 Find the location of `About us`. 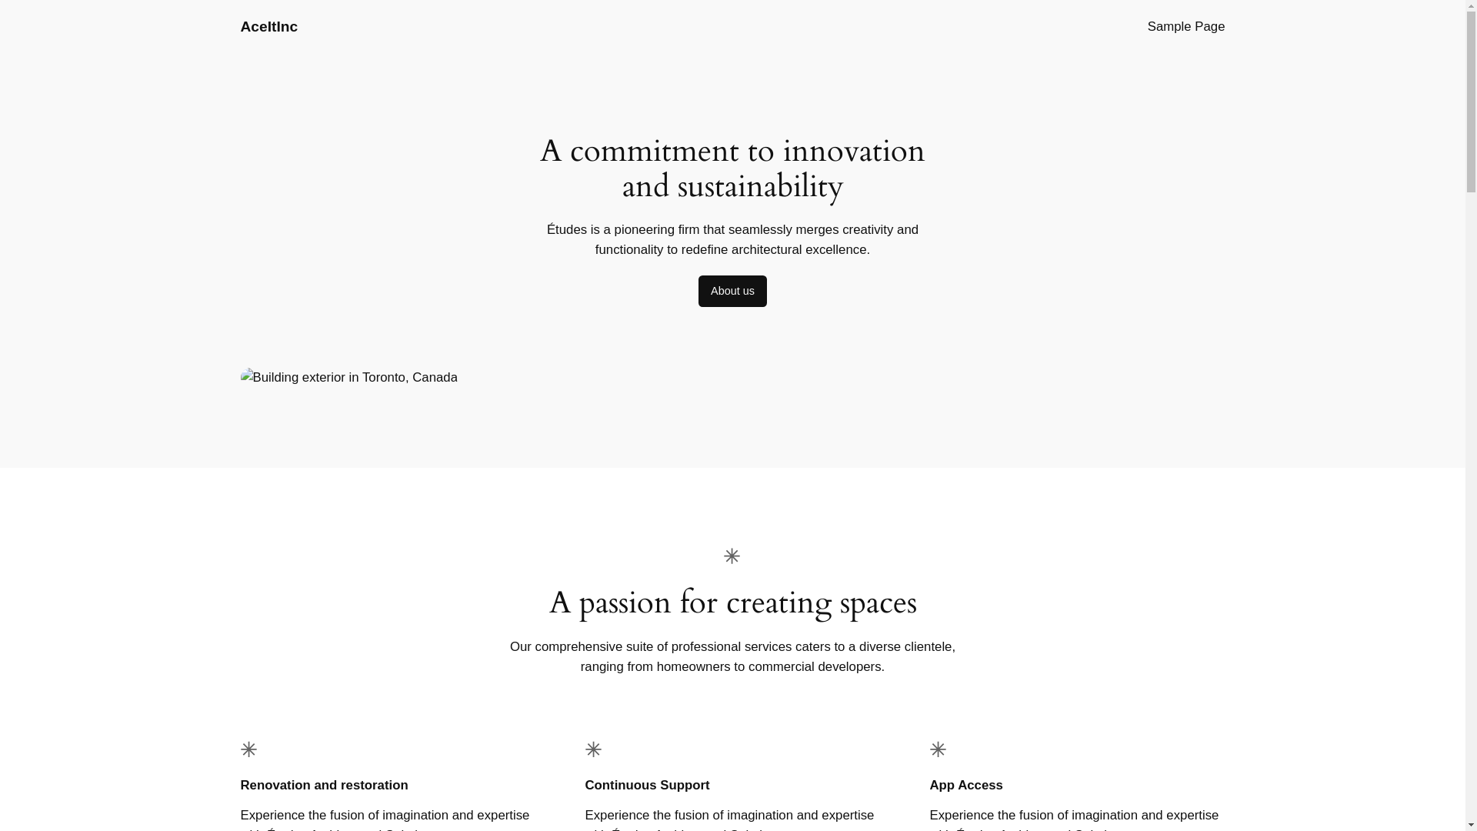

About us is located at coordinates (732, 292).